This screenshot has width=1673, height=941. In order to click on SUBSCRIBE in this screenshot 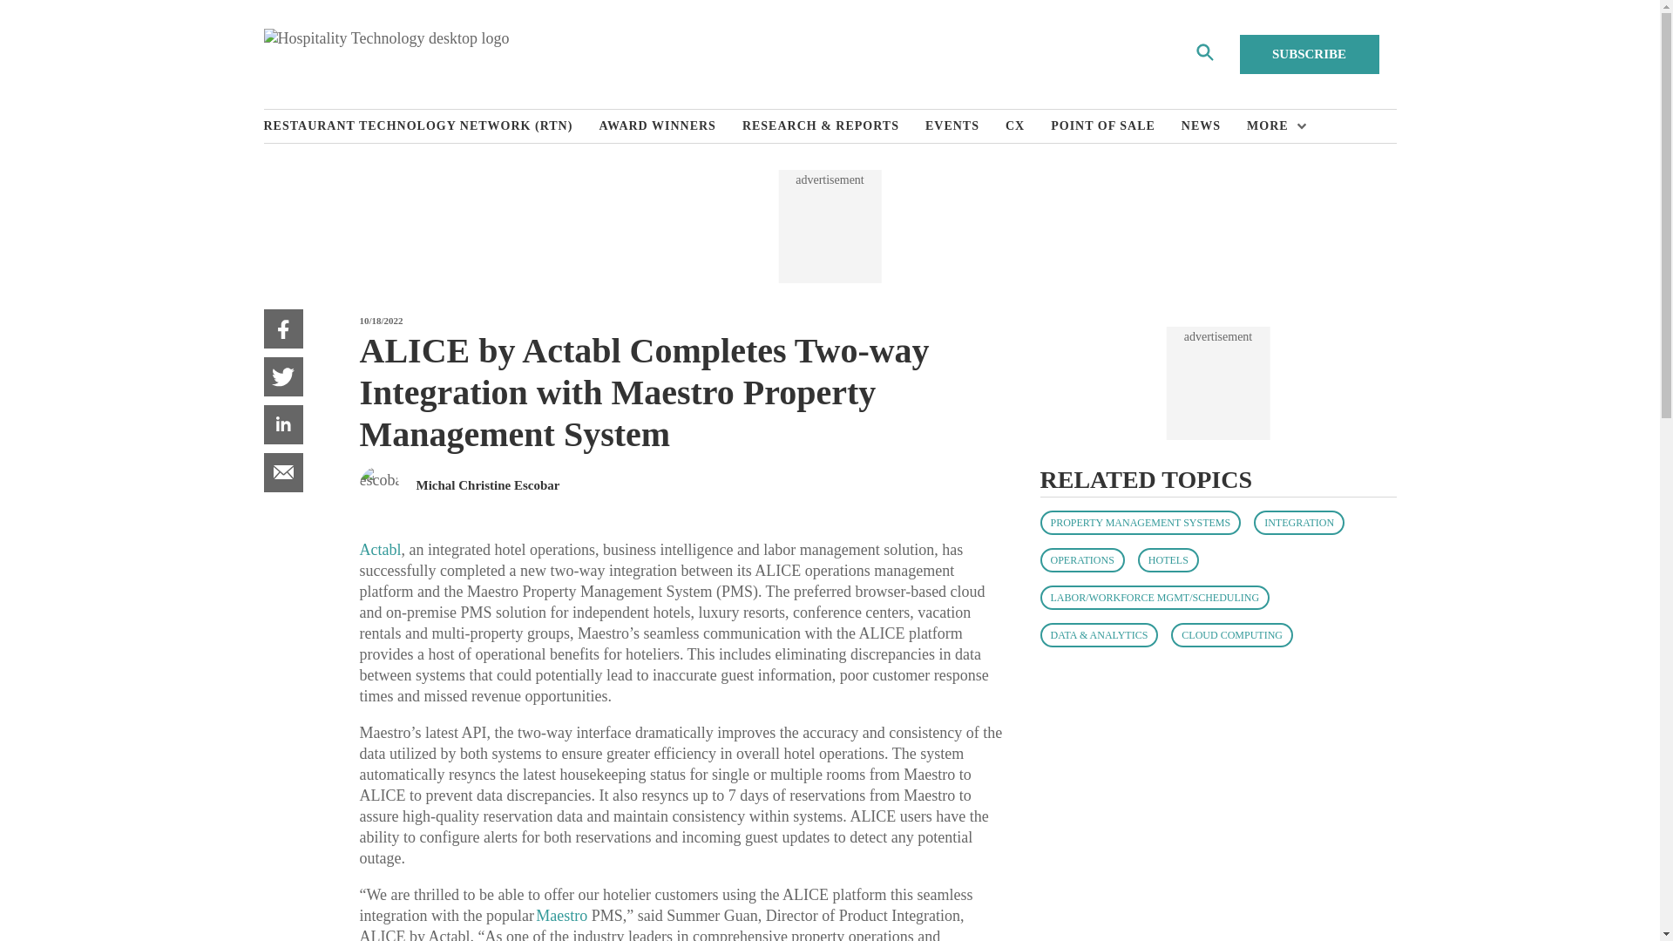, I will do `click(1309, 54)`.